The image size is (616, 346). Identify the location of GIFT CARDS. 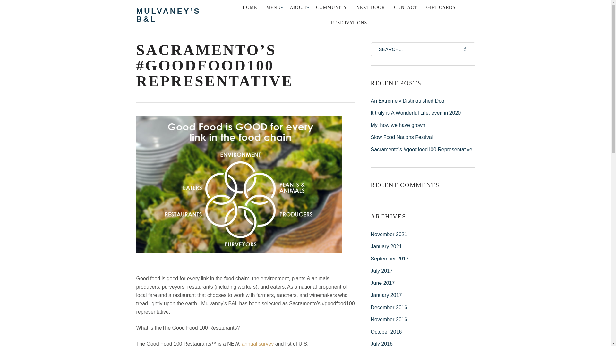
(441, 8).